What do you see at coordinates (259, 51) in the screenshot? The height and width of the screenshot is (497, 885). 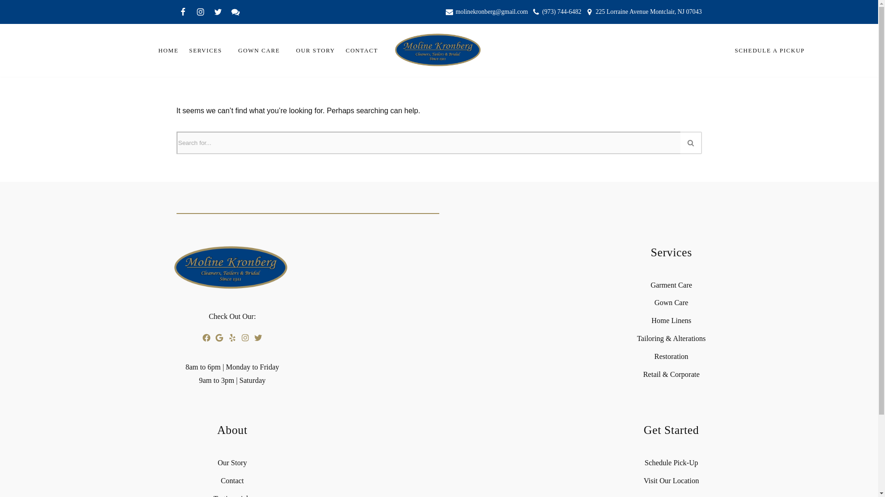 I see `GOWN CARE` at bounding box center [259, 51].